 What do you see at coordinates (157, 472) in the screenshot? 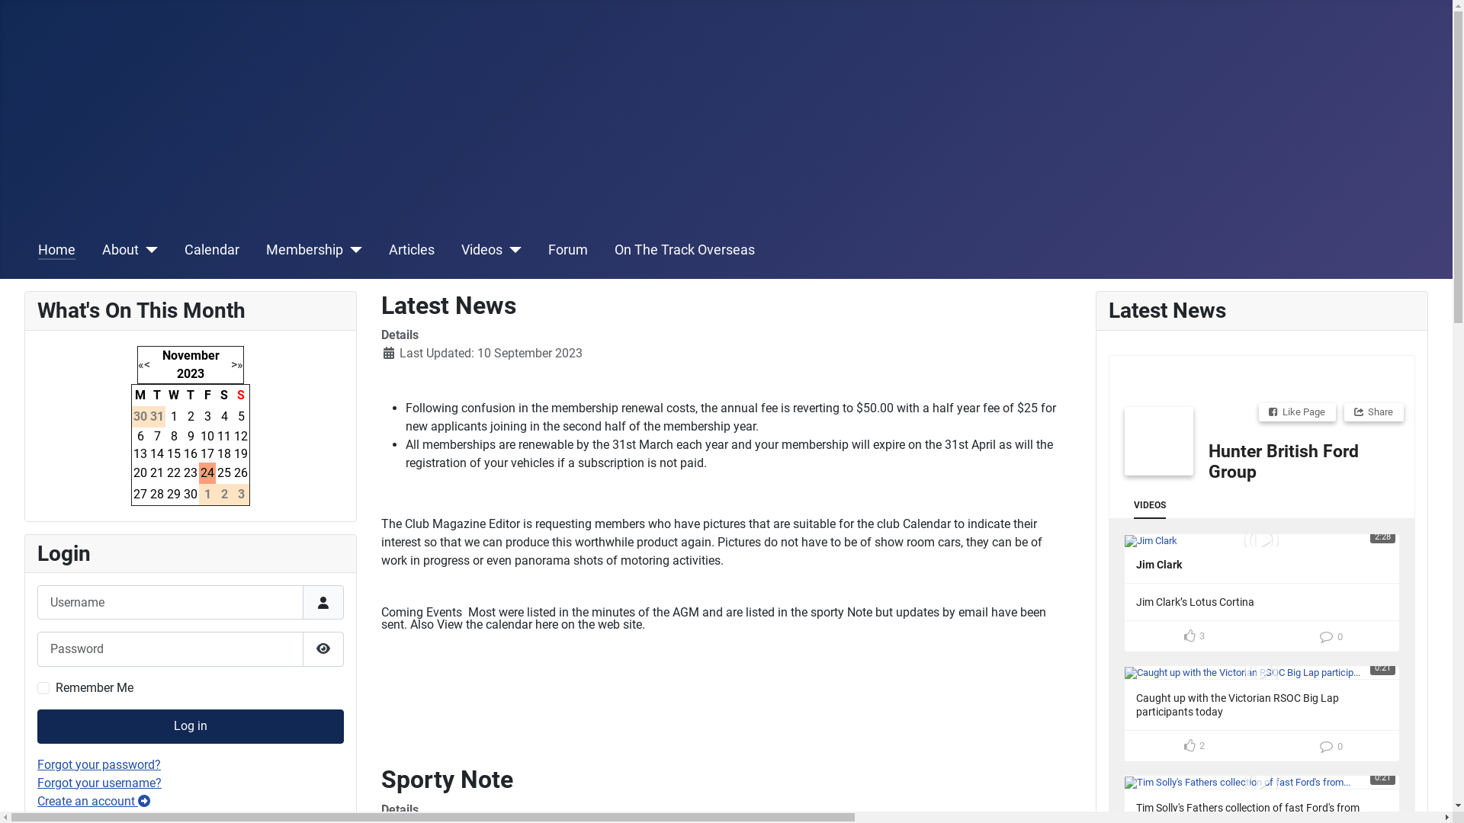
I see `21` at bounding box center [157, 472].